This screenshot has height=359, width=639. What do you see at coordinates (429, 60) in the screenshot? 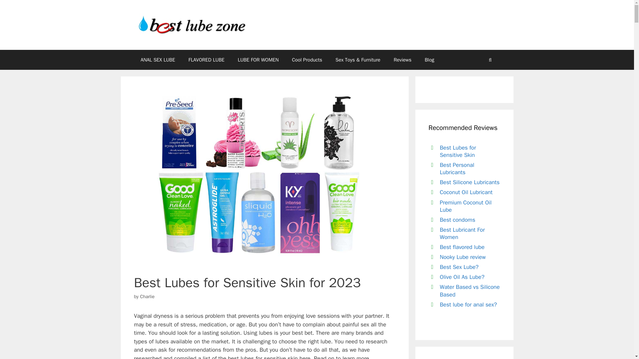
I see `Blog` at bounding box center [429, 60].